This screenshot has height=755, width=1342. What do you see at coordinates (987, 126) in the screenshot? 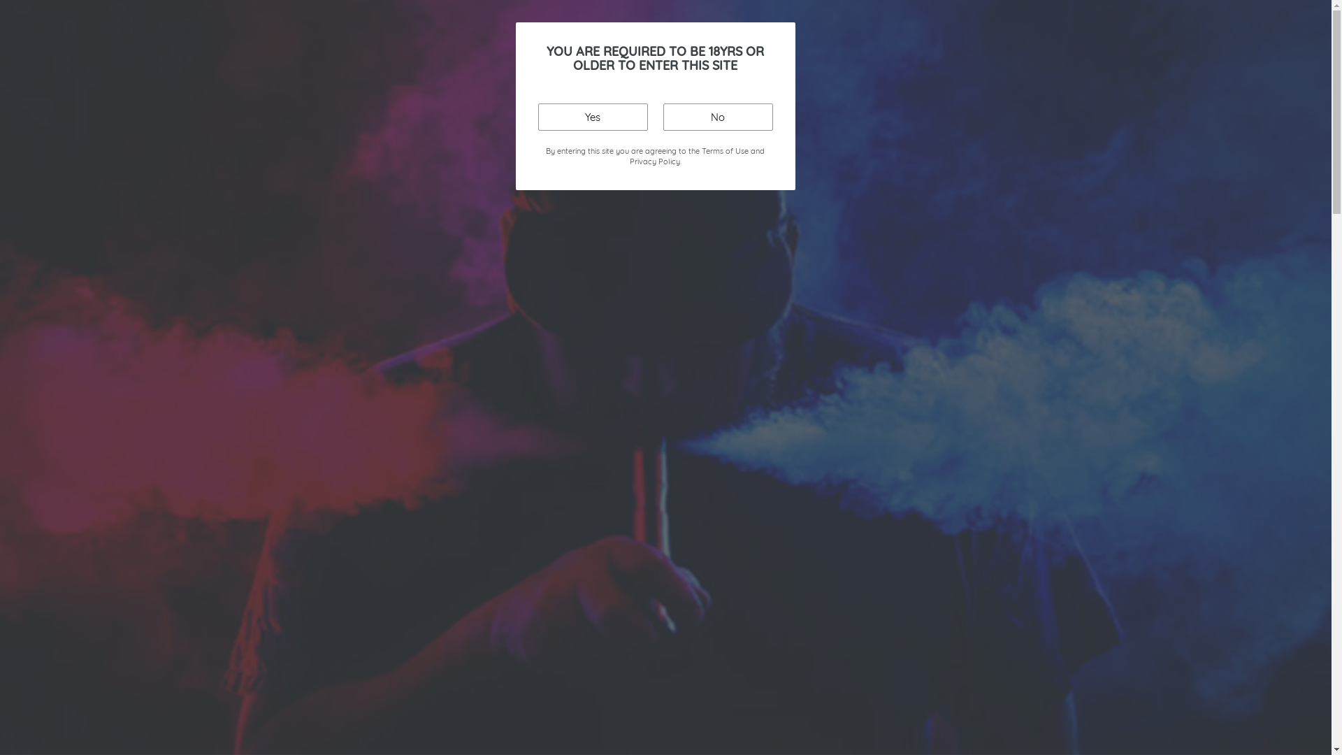
I see `Red` at bounding box center [987, 126].